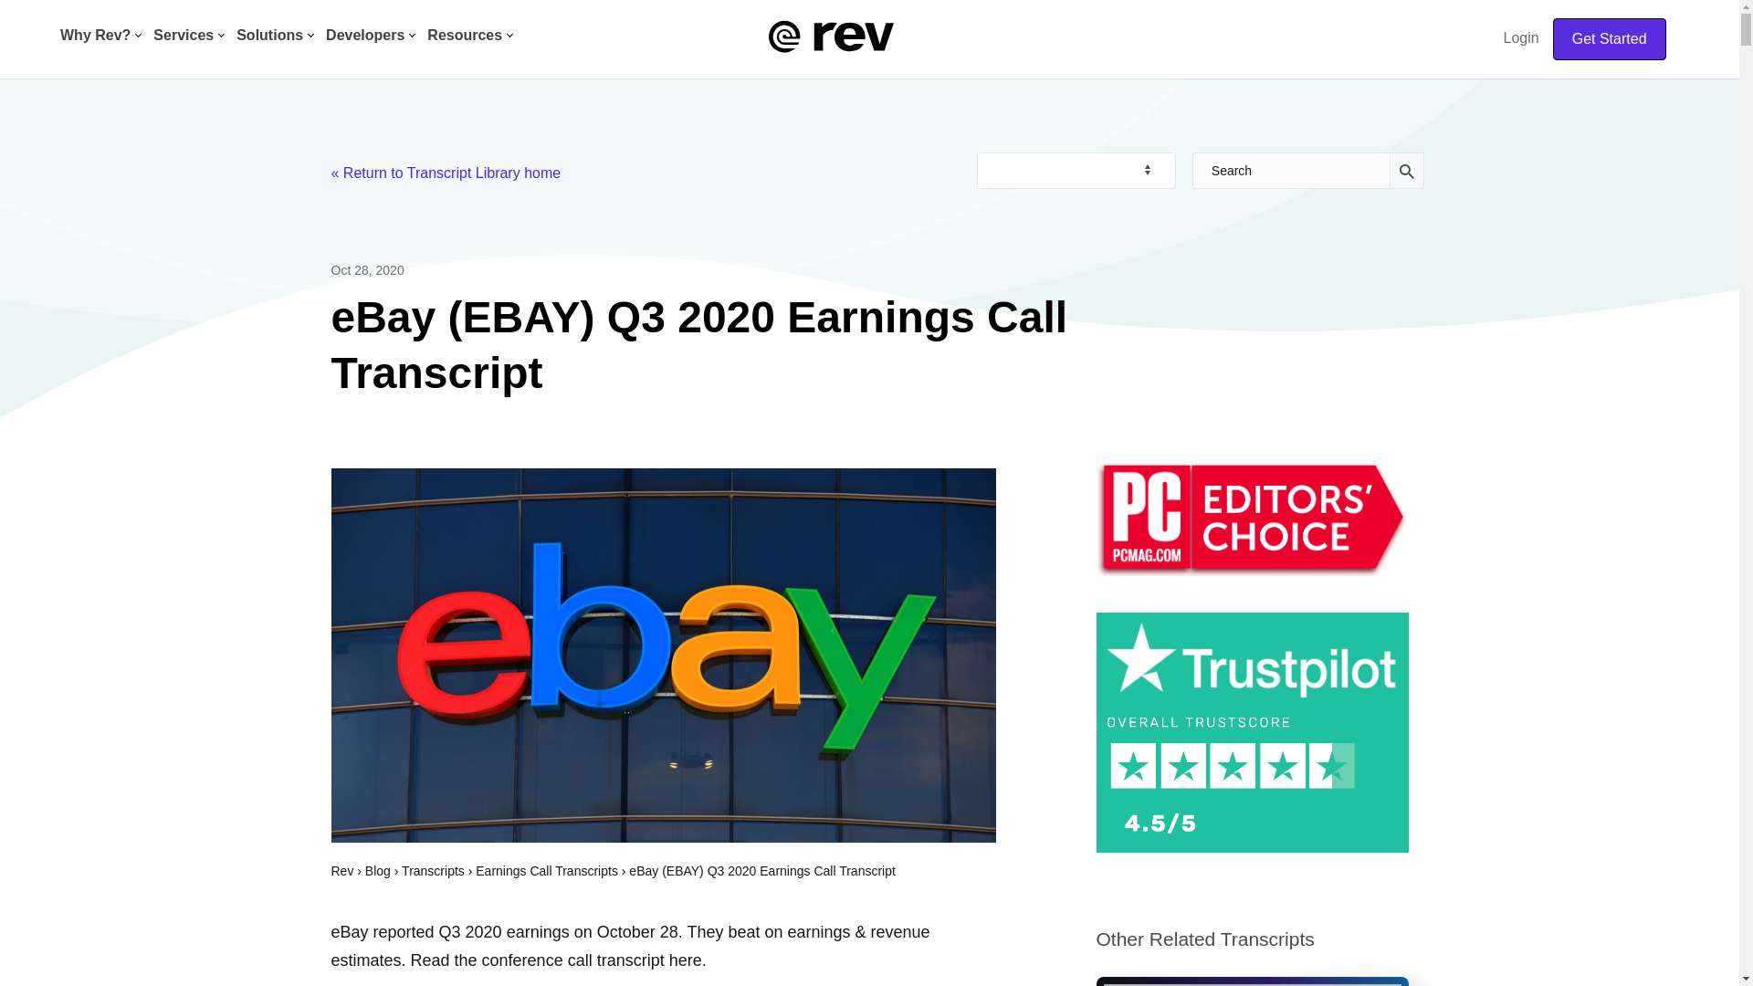 Image resolution: width=1753 pixels, height=986 pixels. I want to click on Solutions, so click(271, 37).